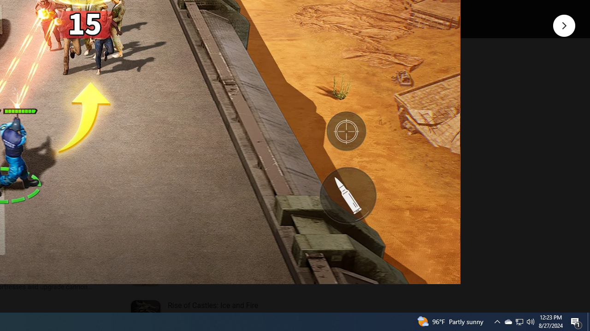  Describe the element at coordinates (271, 11) in the screenshot. I see `Play trailer` at that location.